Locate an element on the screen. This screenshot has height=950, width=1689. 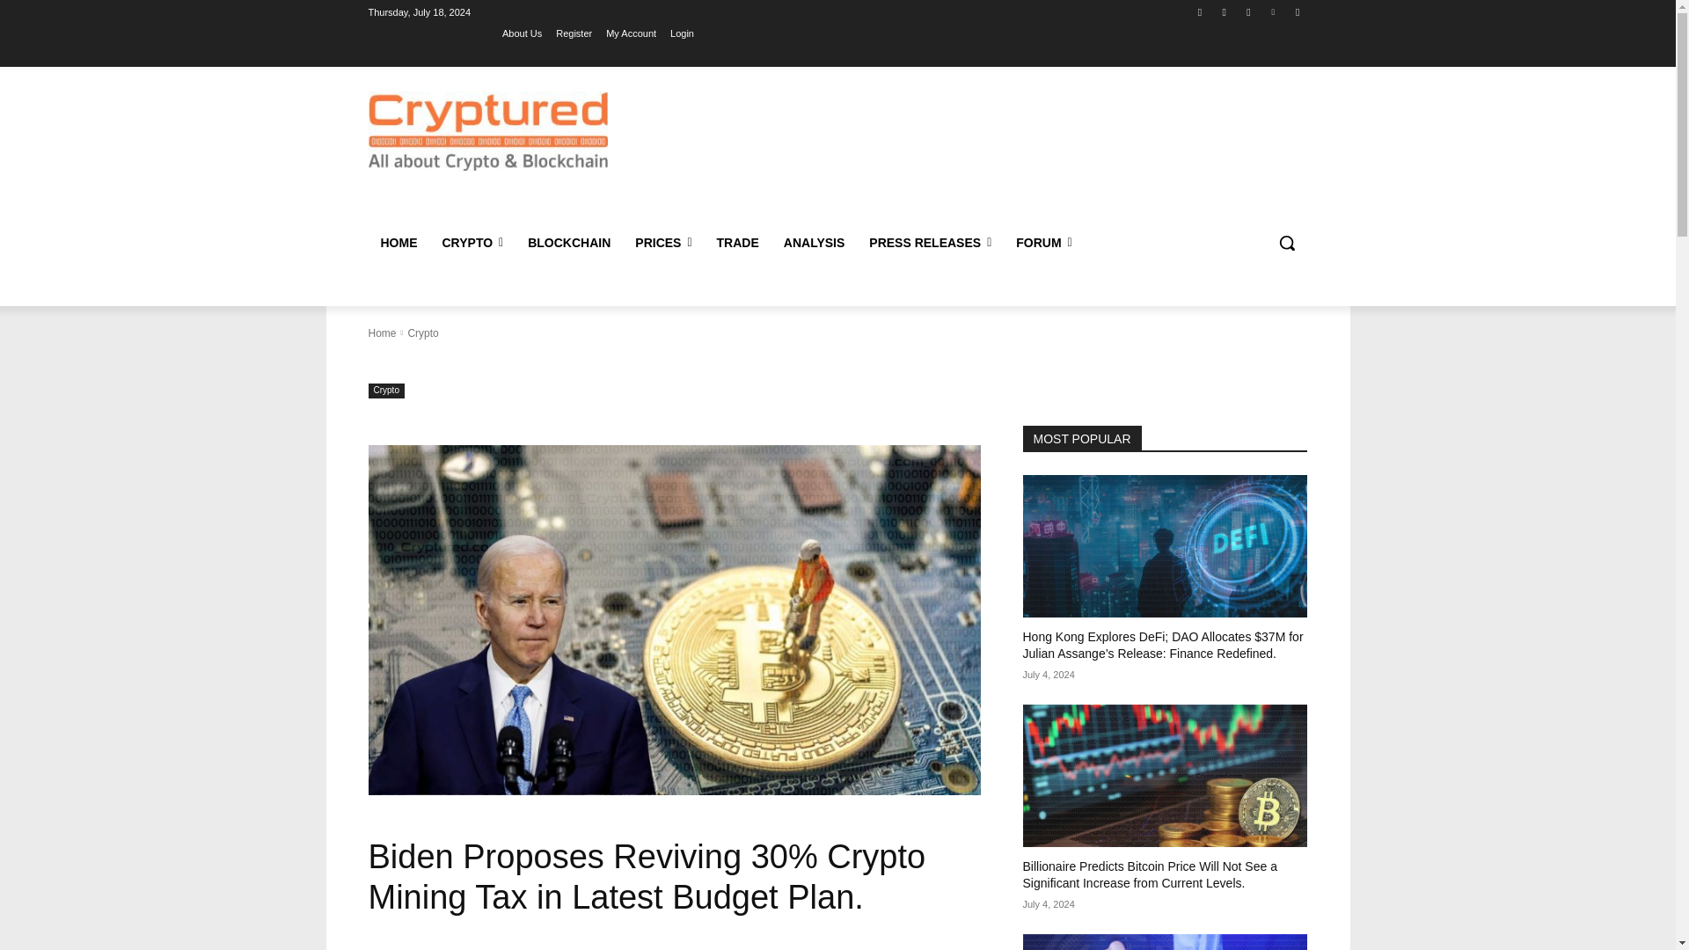
Login is located at coordinates (683, 33).